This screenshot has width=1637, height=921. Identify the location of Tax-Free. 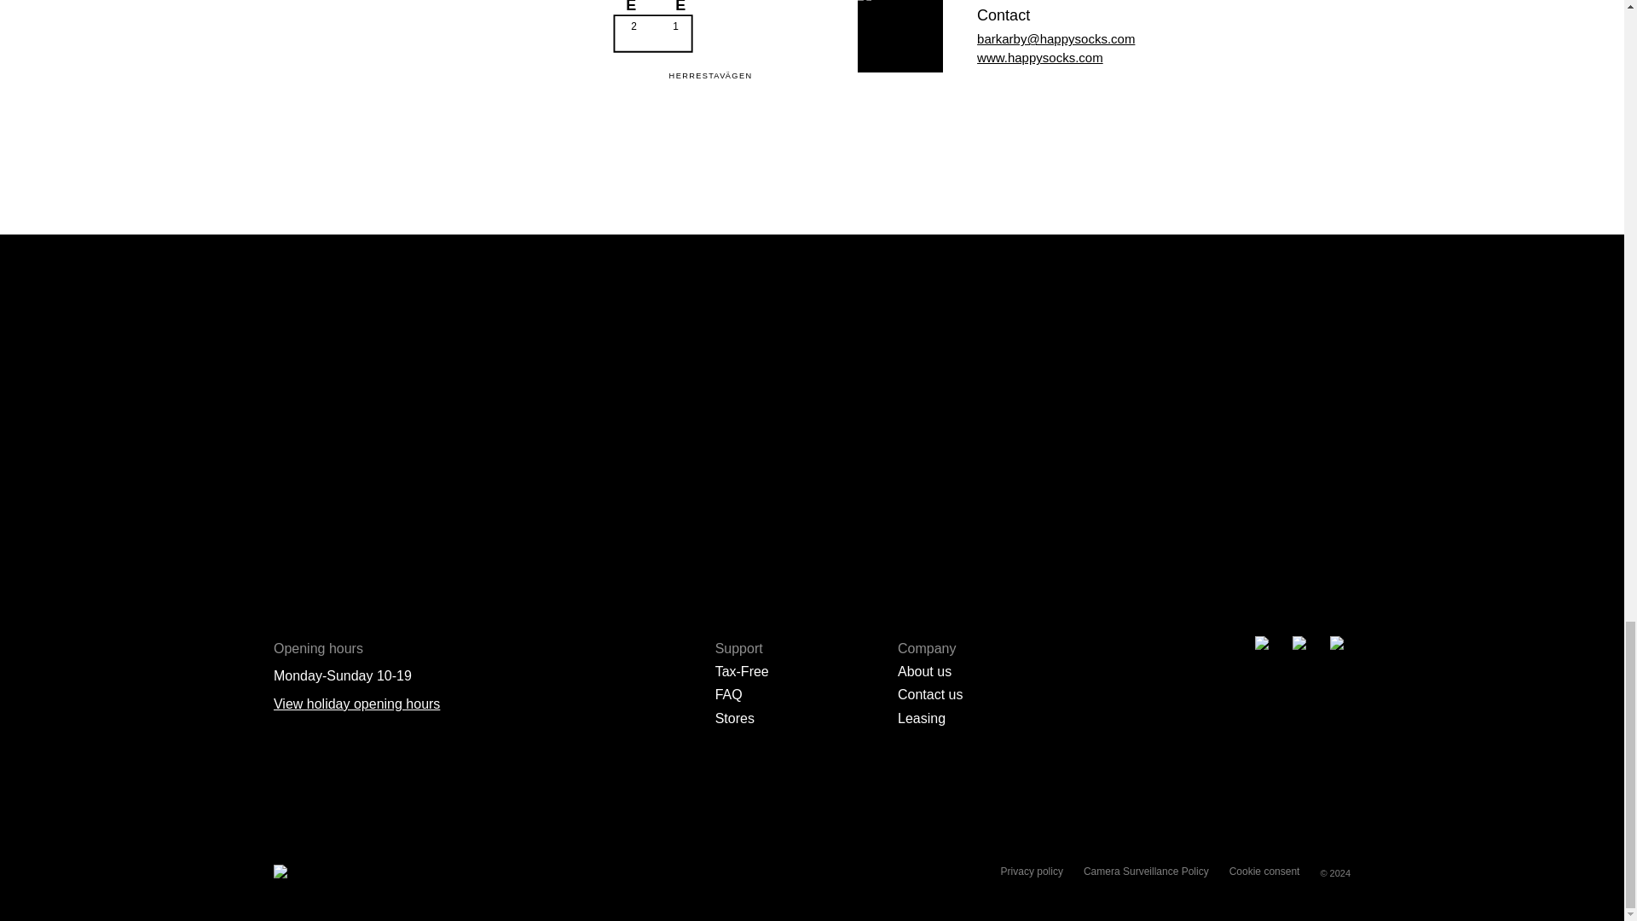
(742, 670).